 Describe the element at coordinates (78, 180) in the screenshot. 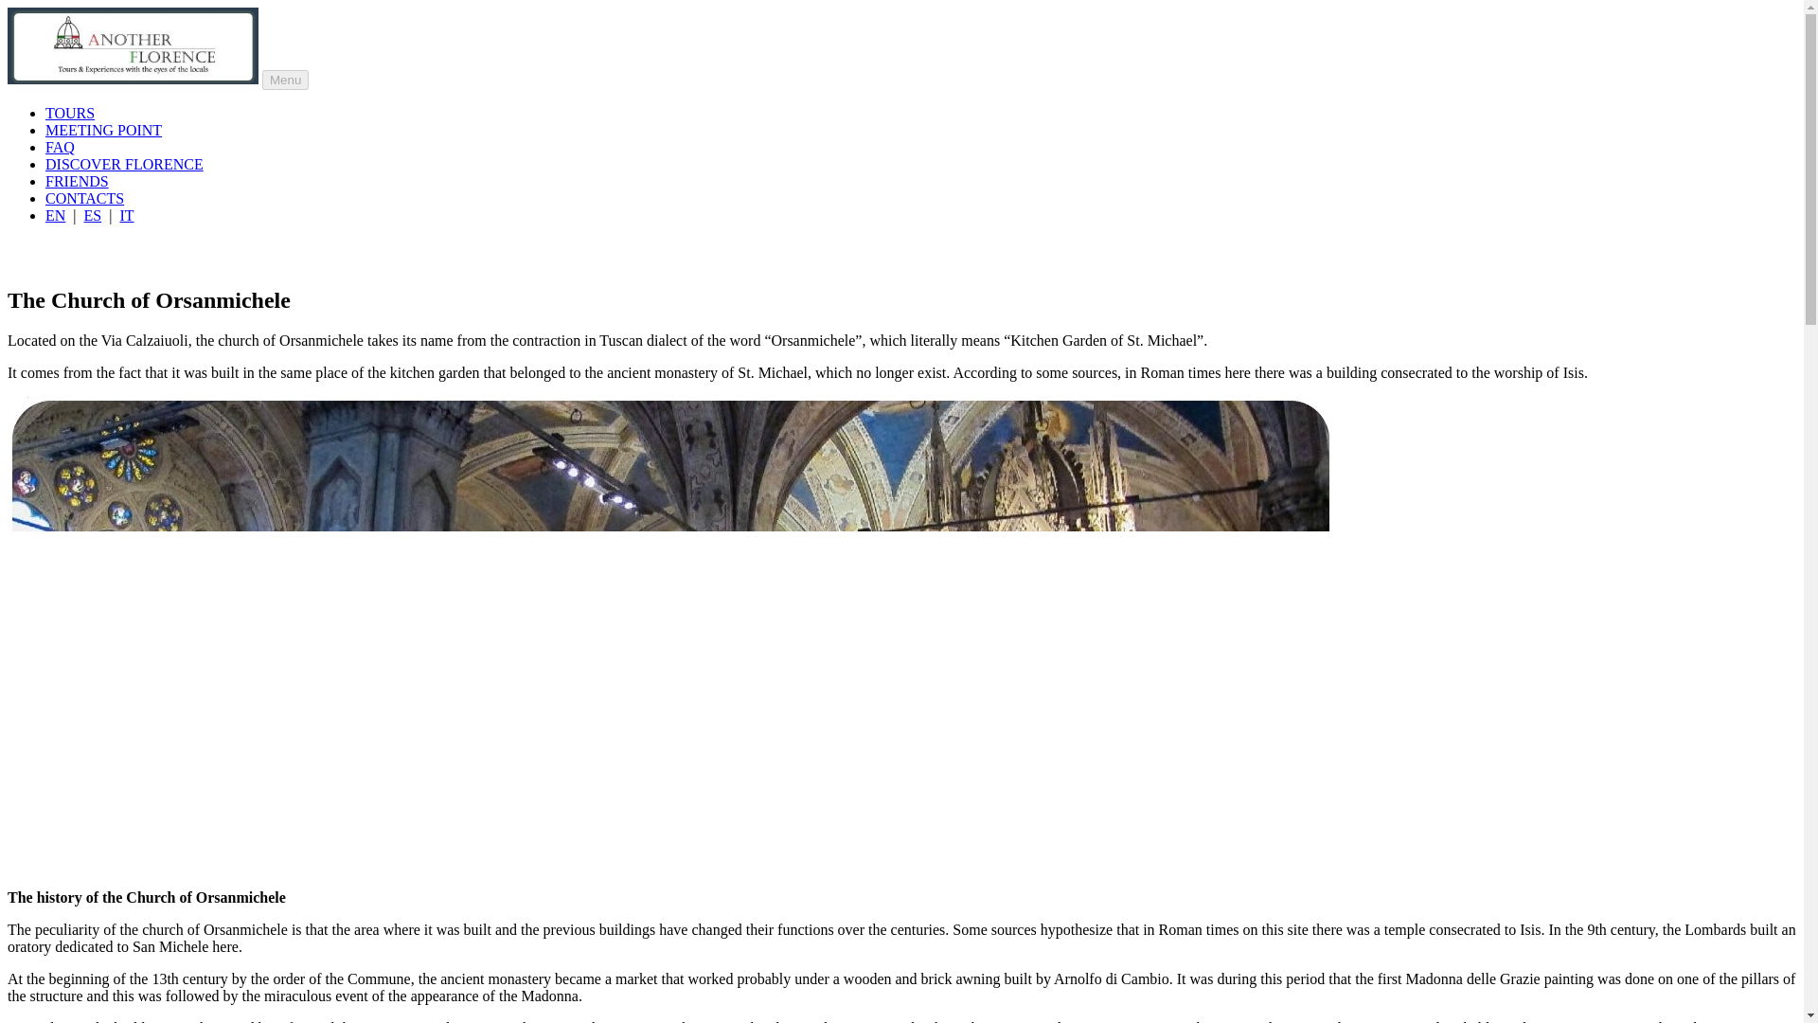

I see `FRIENDS` at that location.